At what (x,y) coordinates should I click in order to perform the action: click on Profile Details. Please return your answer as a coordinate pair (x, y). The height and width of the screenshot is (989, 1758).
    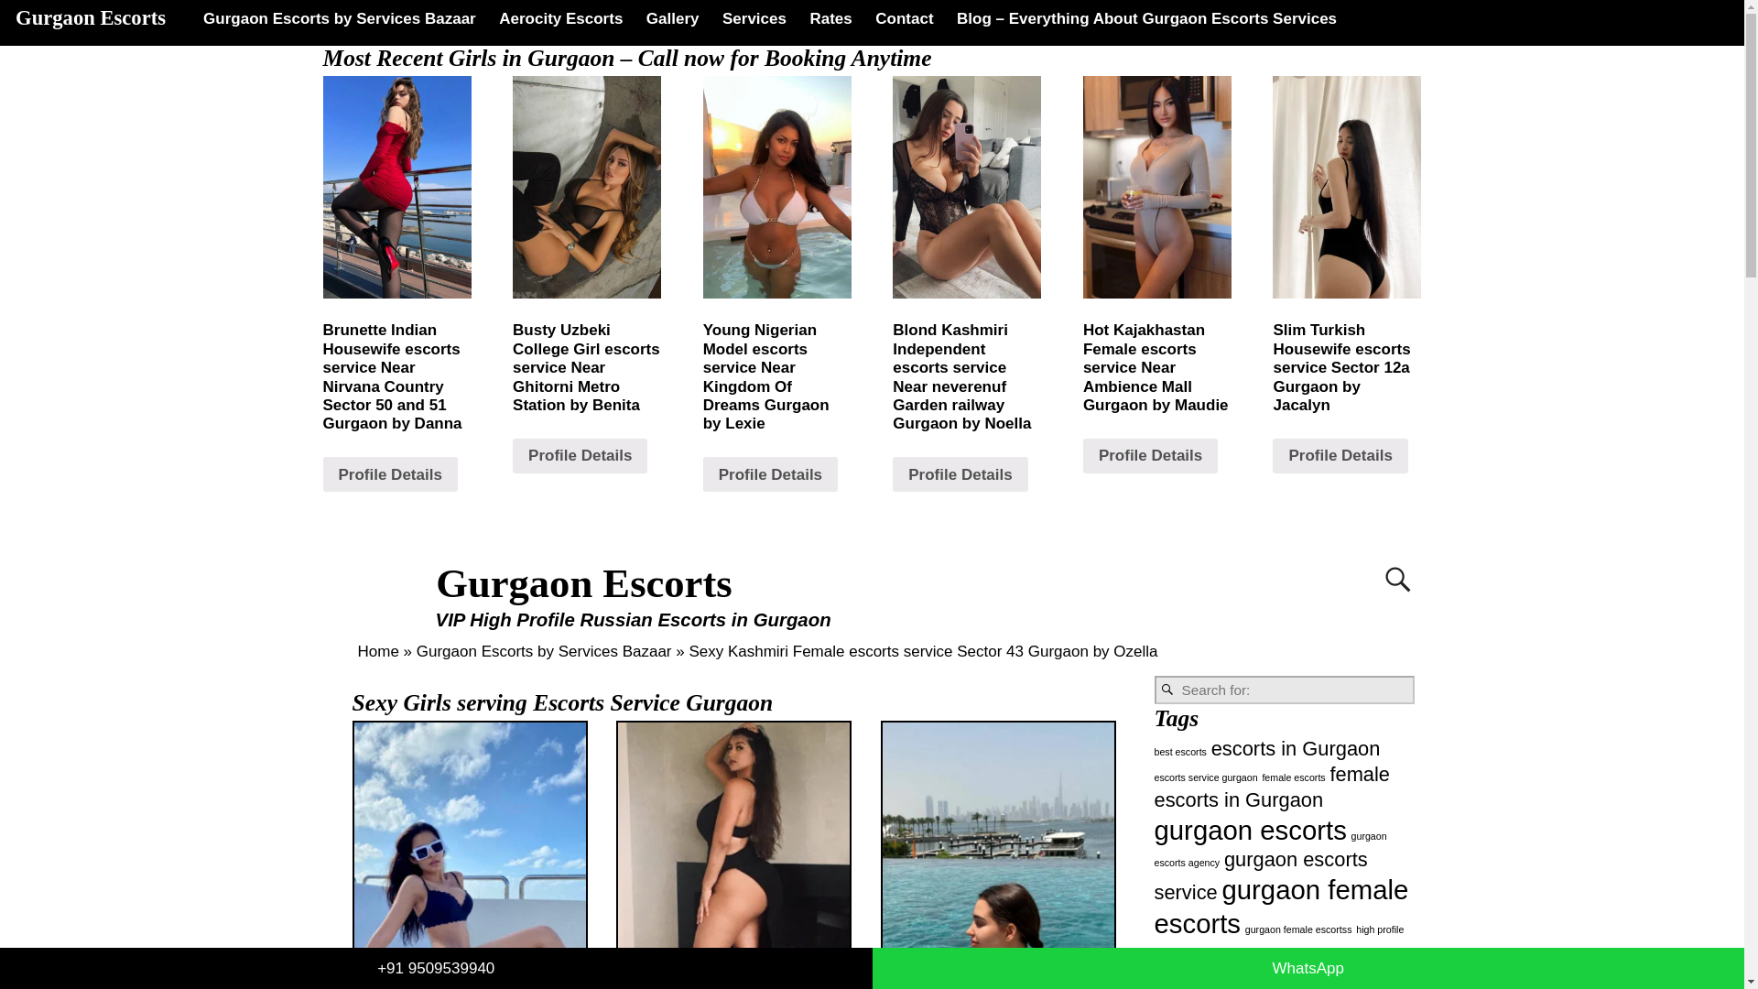
    Looking at the image, I should click on (1150, 456).